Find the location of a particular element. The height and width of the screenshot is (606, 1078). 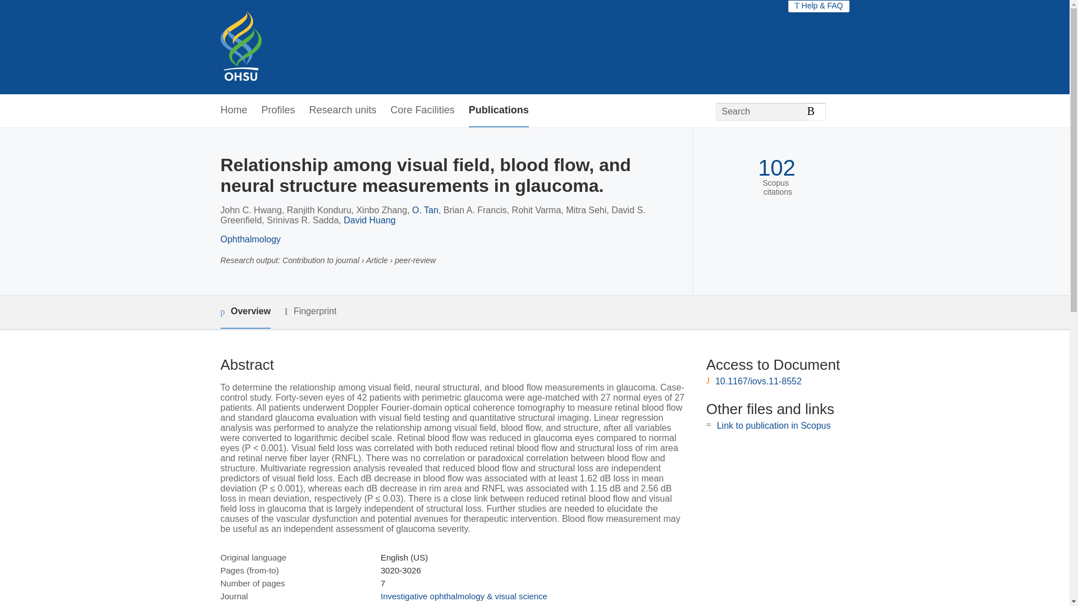

Publications is located at coordinates (499, 111).